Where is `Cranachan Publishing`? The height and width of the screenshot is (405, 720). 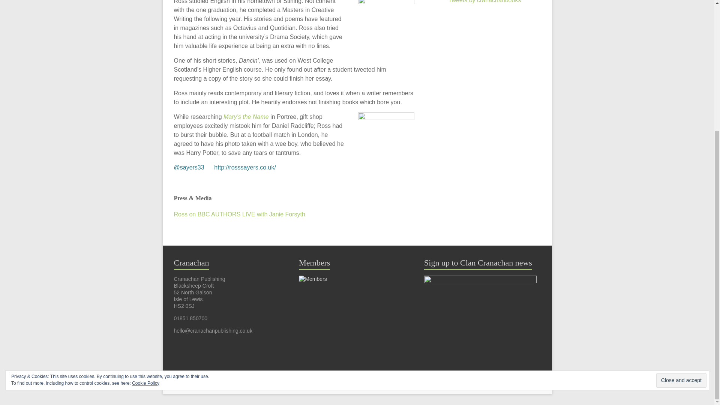
Cranachan Publishing is located at coordinates (242, 381).